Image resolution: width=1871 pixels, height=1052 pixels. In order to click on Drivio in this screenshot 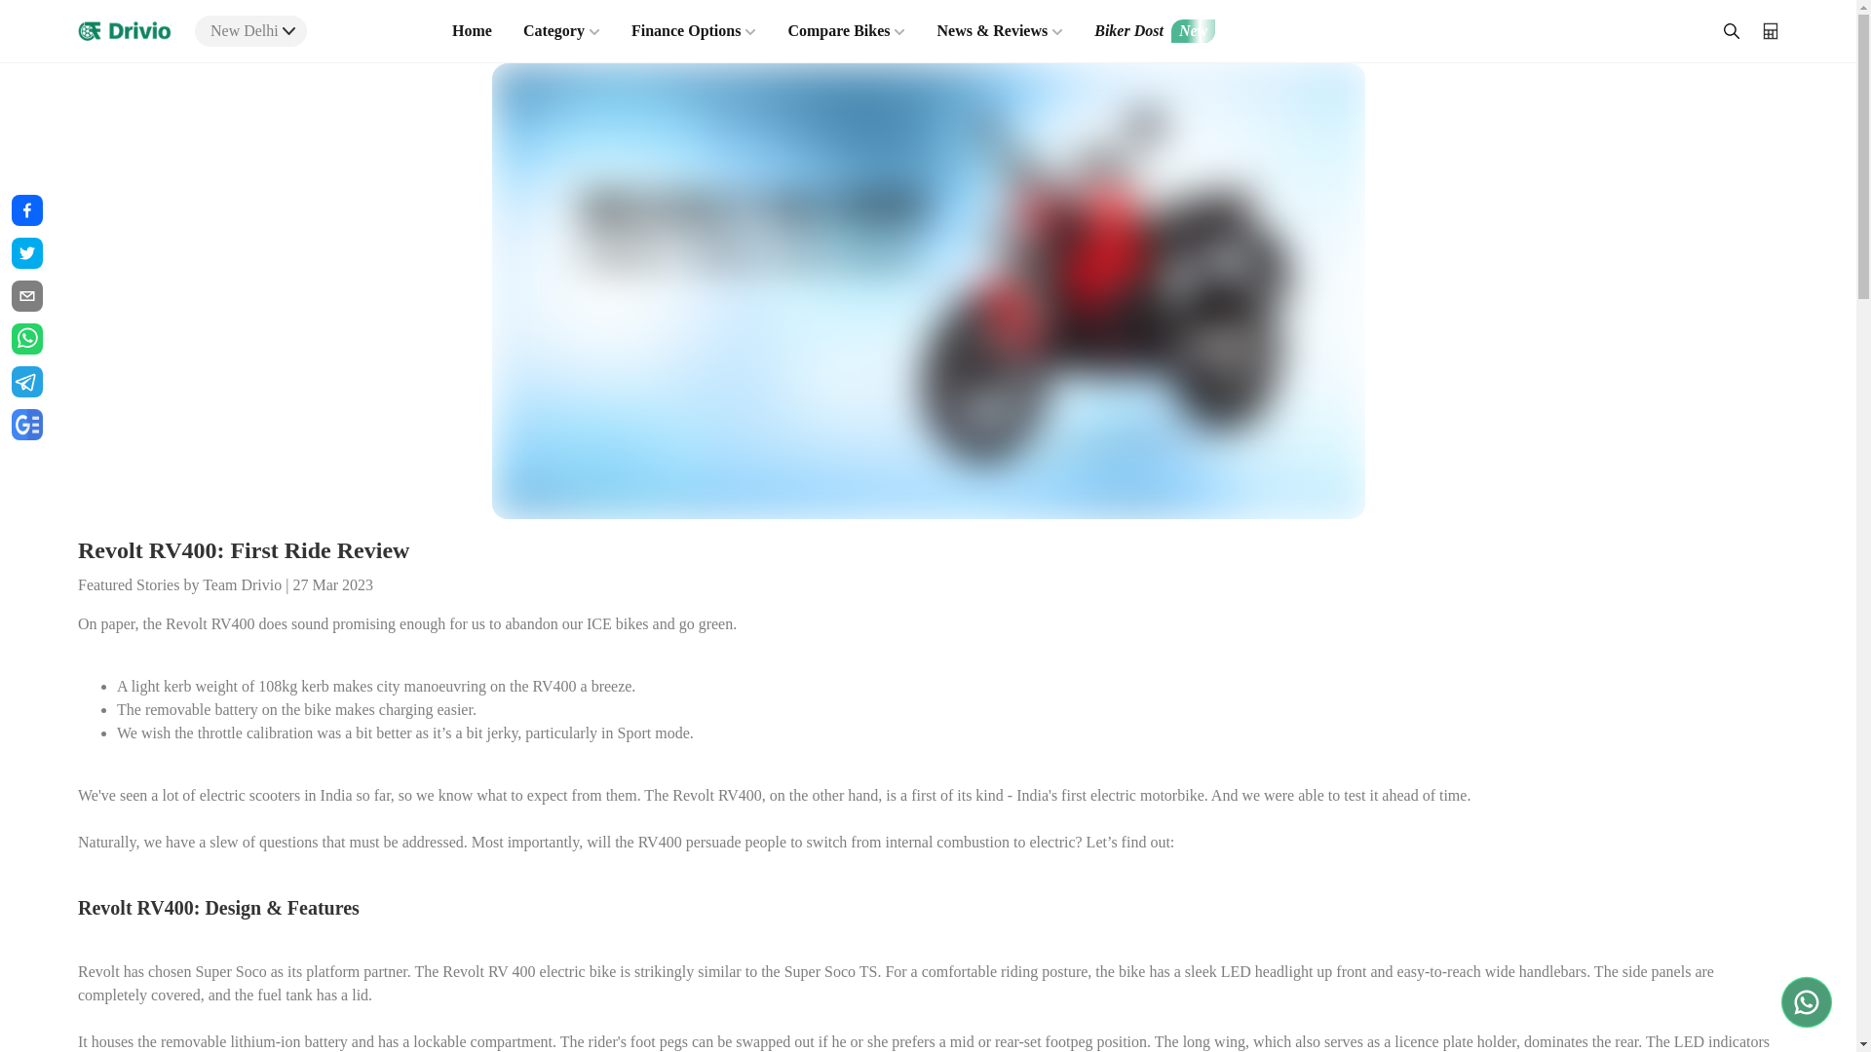, I will do `click(125, 30)`.